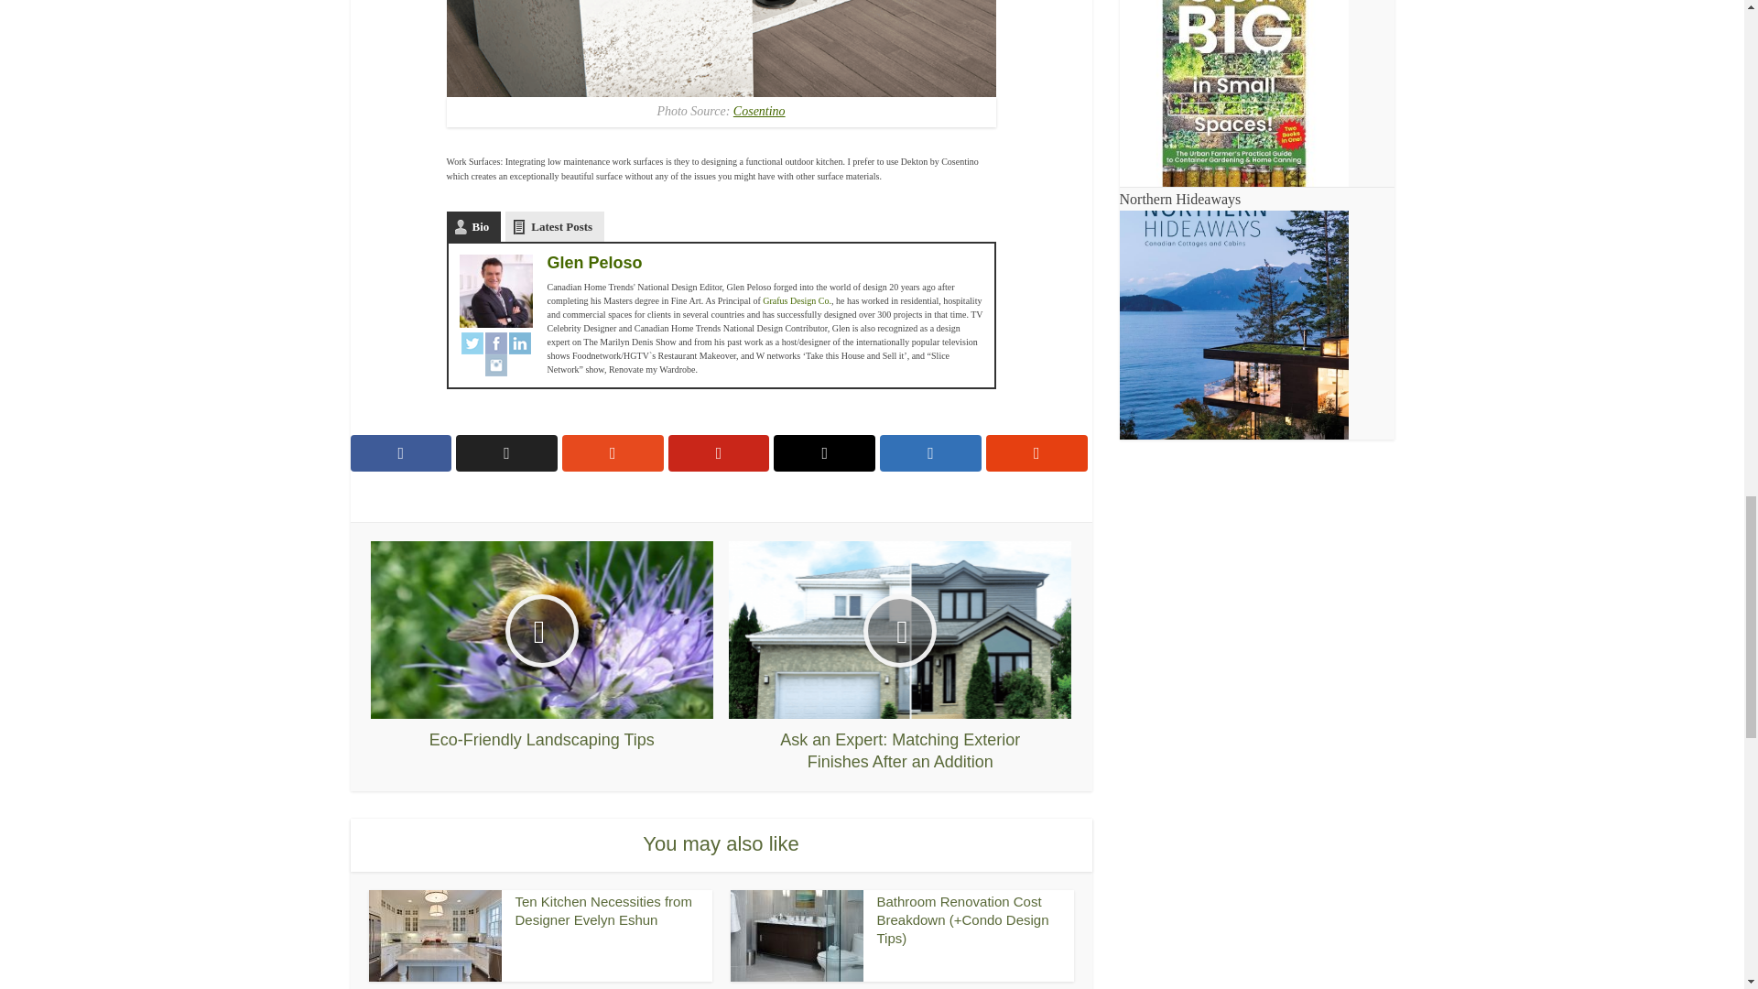  What do you see at coordinates (602, 910) in the screenshot?
I see `Ten Kitchen Necessities from Designer Evelyn Eshun` at bounding box center [602, 910].